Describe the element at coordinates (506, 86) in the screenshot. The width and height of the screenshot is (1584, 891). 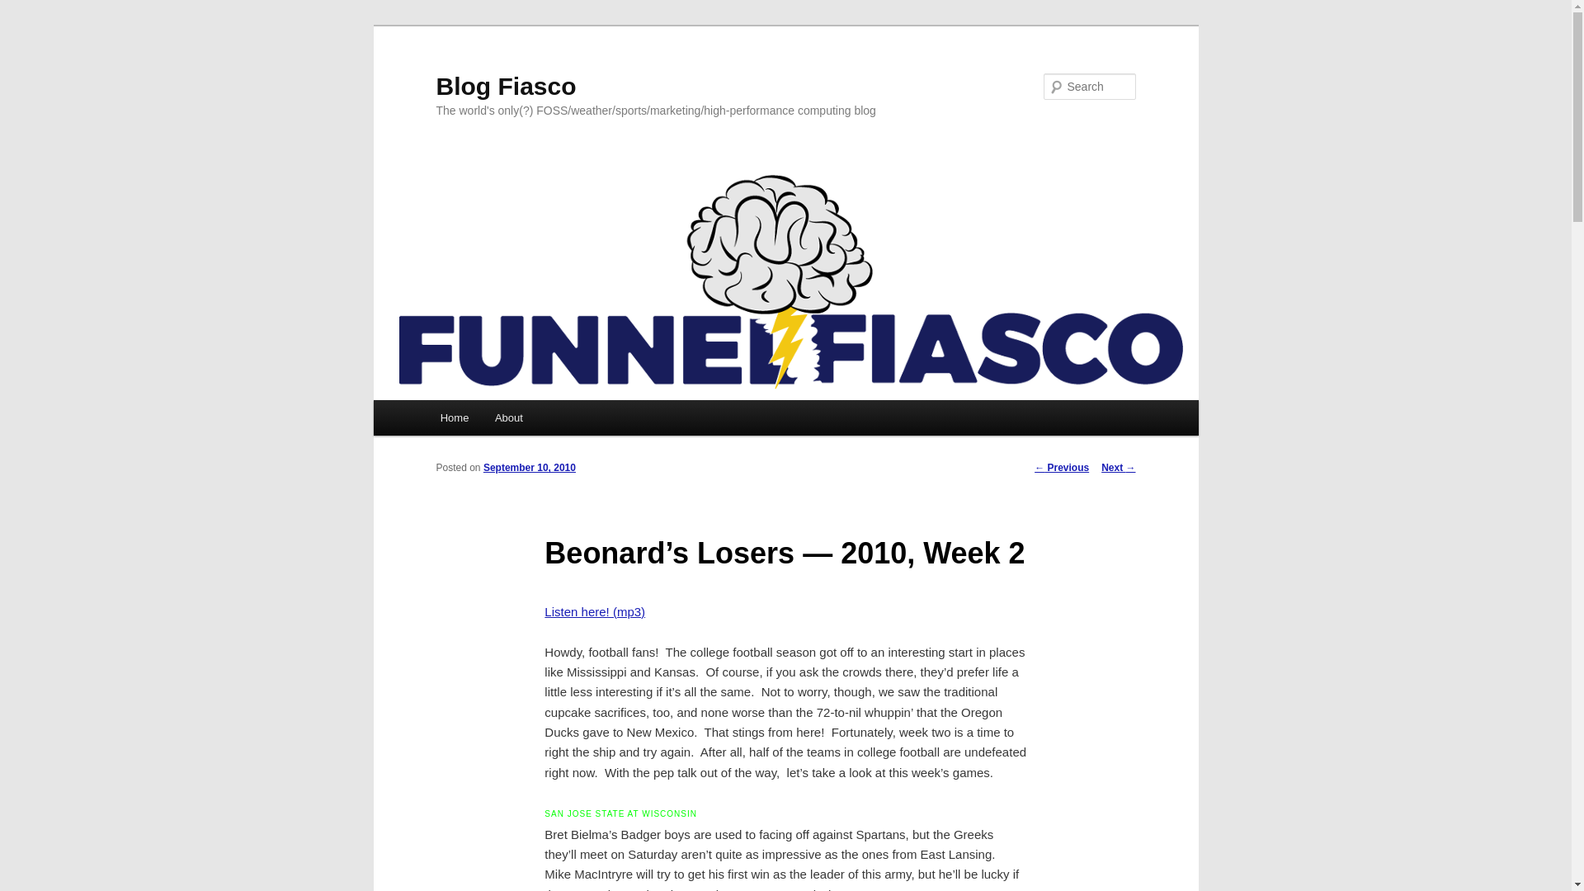
I see `Blog Fiasco` at that location.